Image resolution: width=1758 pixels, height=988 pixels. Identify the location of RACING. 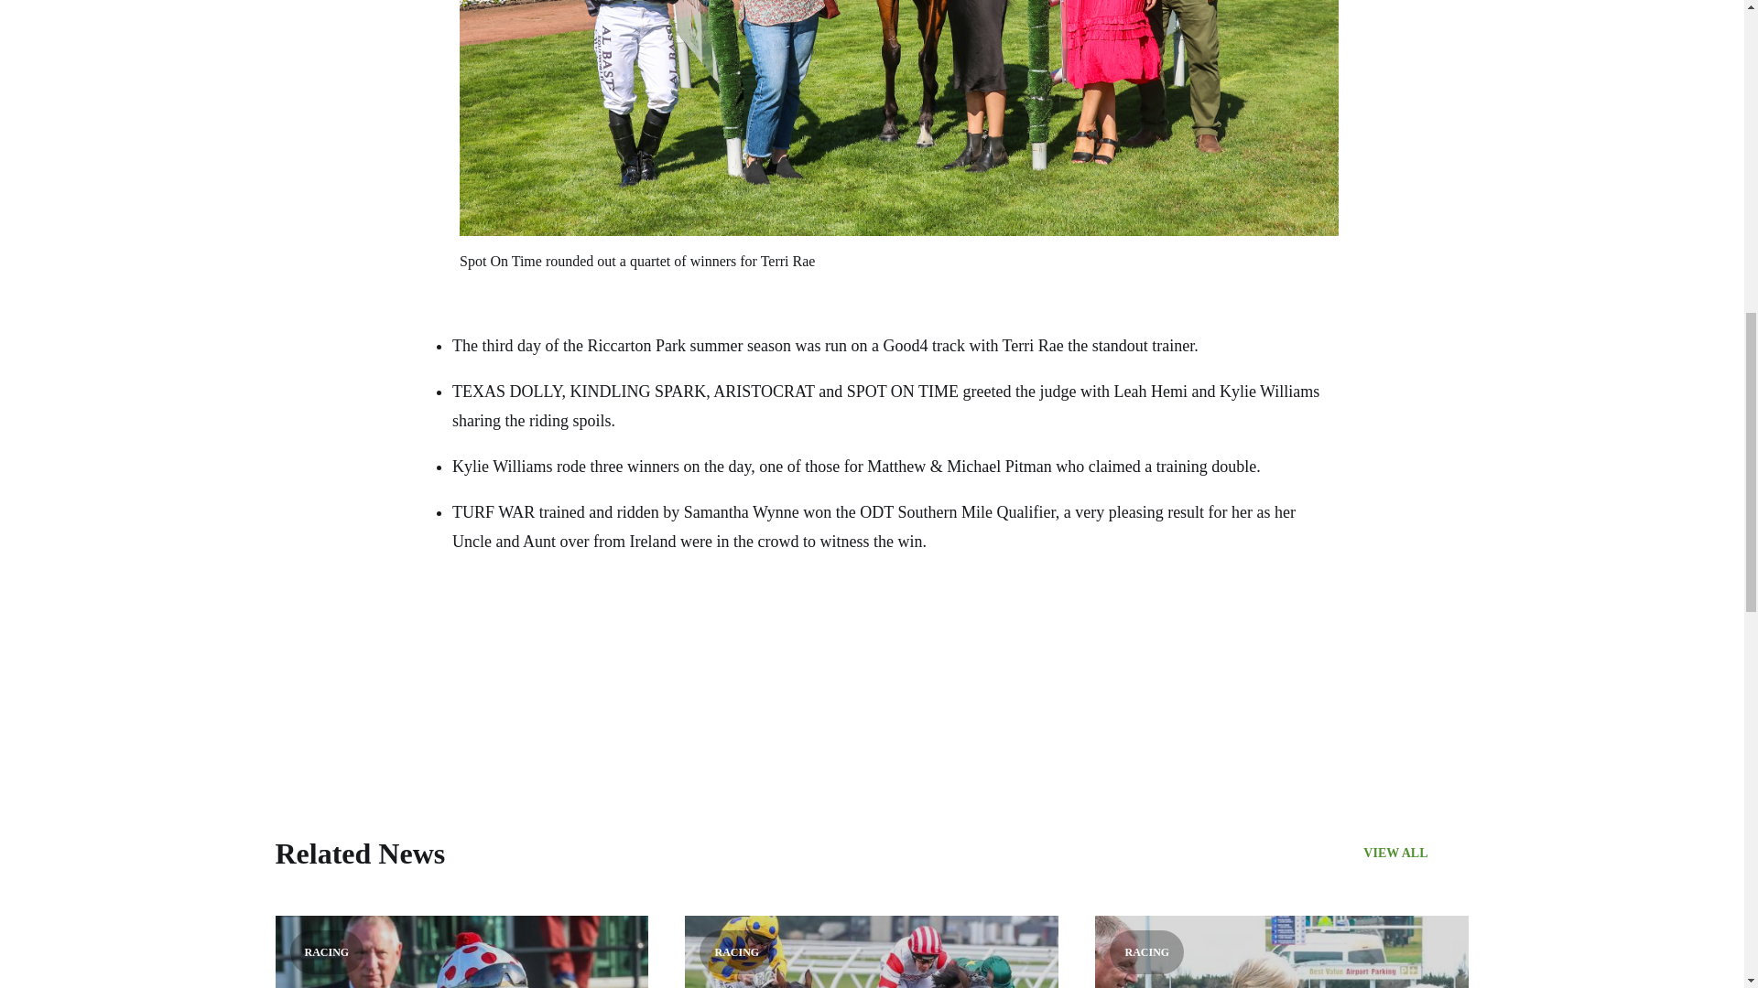
(1282, 951).